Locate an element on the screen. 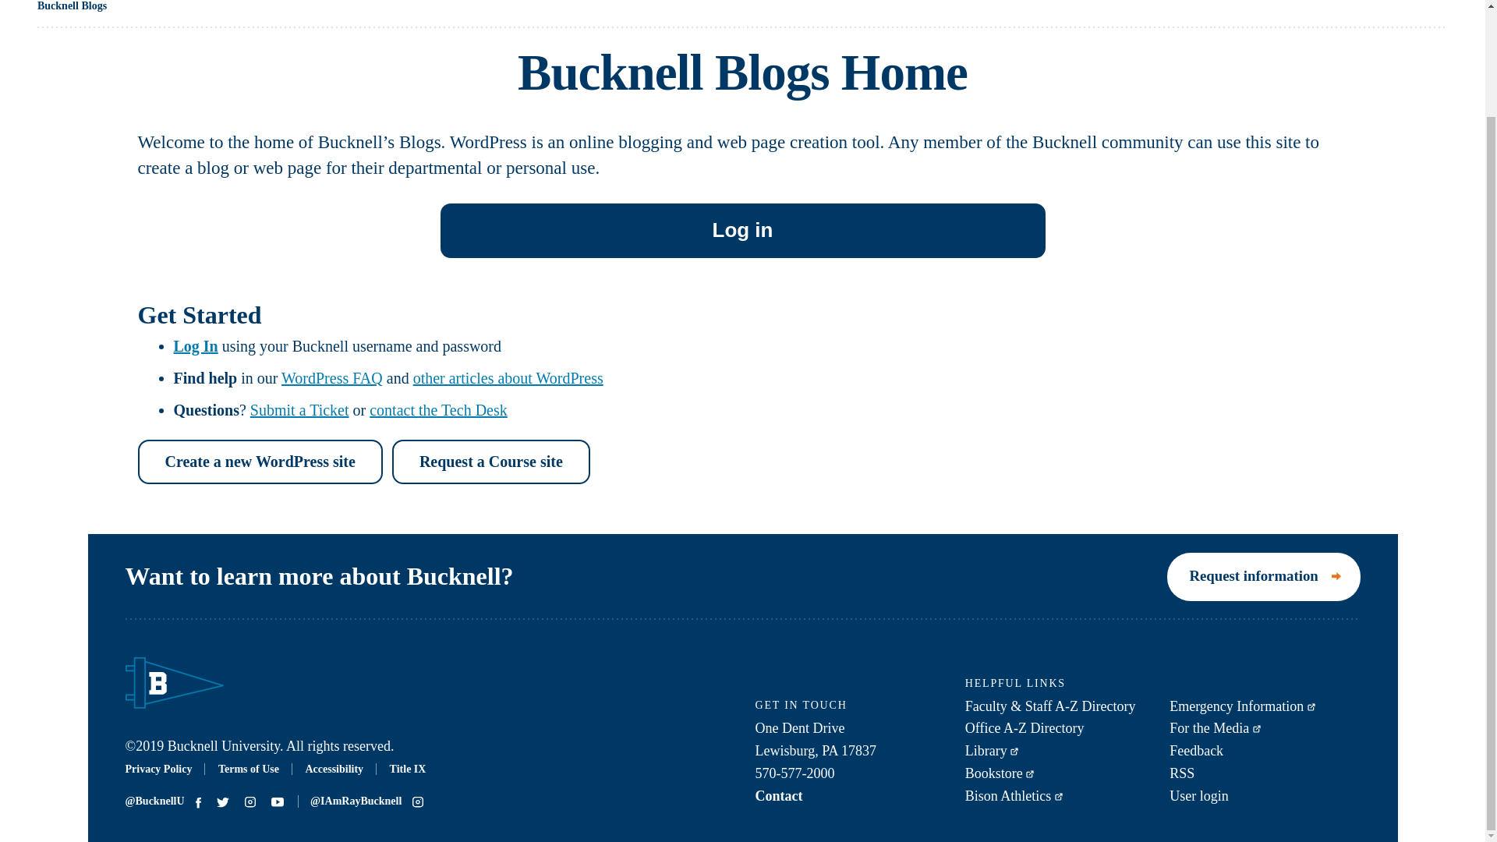 This screenshot has height=842, width=1497. External Link Icon is located at coordinates (1014, 752).